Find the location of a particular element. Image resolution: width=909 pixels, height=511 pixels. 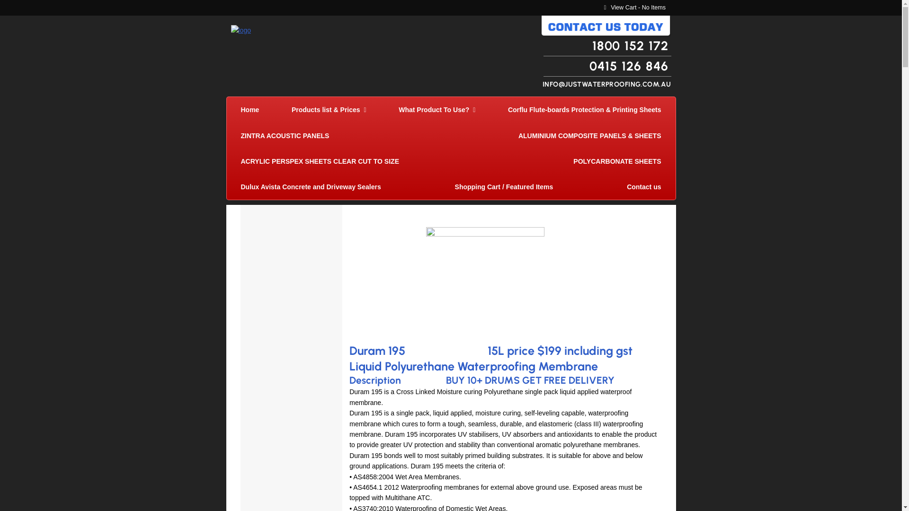

POLYCARBONATE SHEETS is located at coordinates (617, 161).